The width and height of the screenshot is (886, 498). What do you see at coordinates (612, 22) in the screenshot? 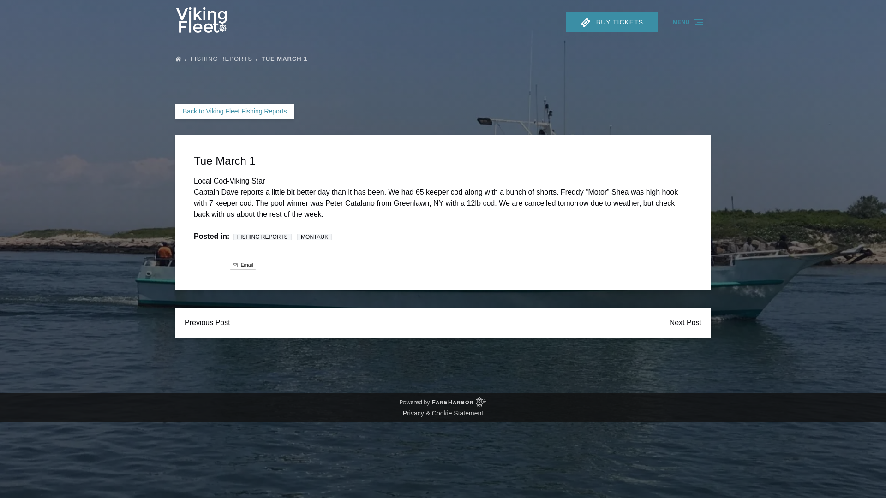
I see `TICKET BUY TICKETS` at bounding box center [612, 22].